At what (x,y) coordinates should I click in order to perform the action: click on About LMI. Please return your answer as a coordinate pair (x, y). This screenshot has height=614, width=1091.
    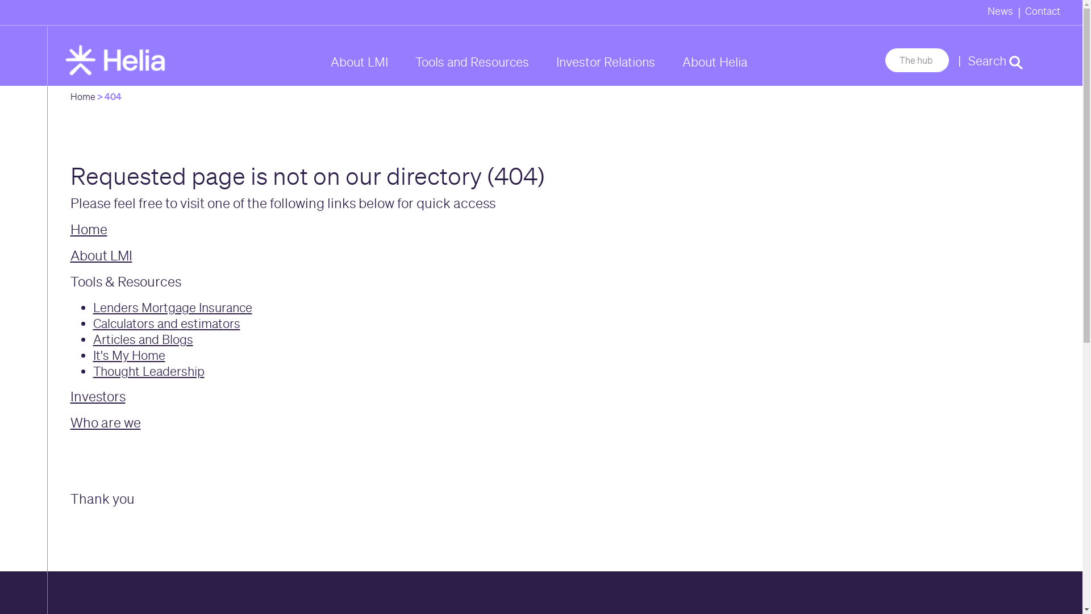
    Looking at the image, I should click on (101, 256).